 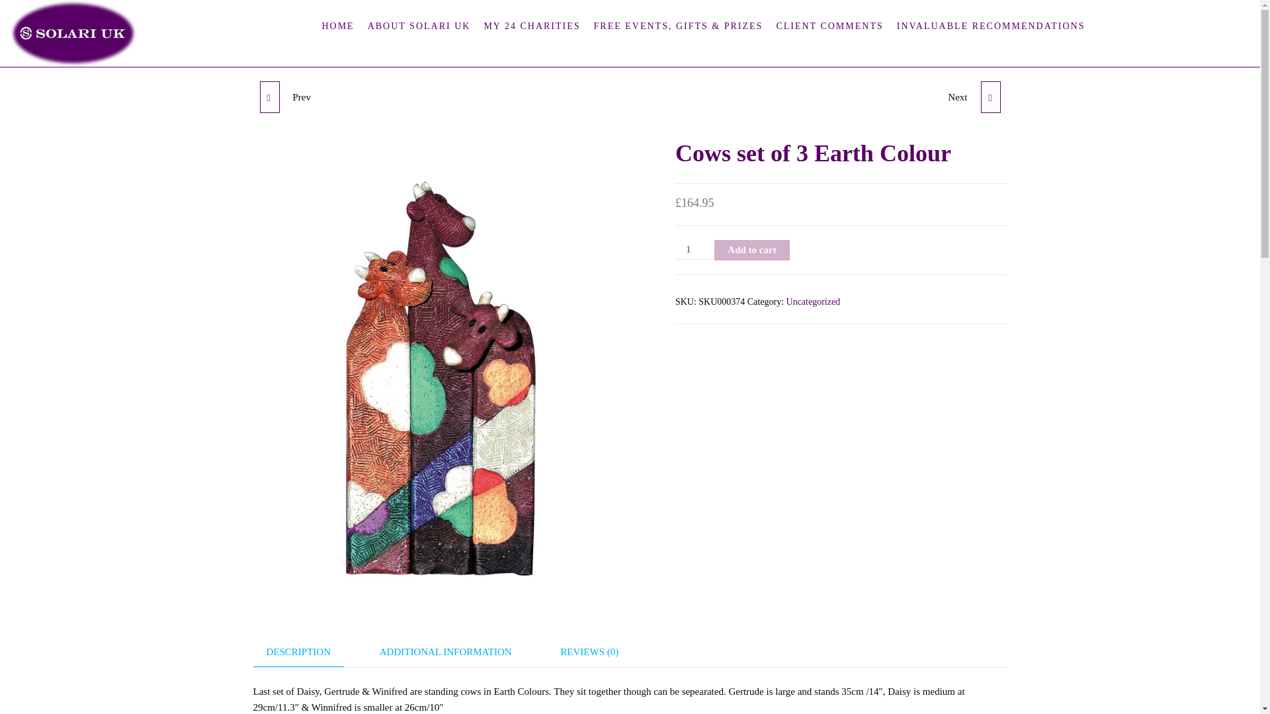 What do you see at coordinates (532, 26) in the screenshot?
I see `MY 24 CHARITIES` at bounding box center [532, 26].